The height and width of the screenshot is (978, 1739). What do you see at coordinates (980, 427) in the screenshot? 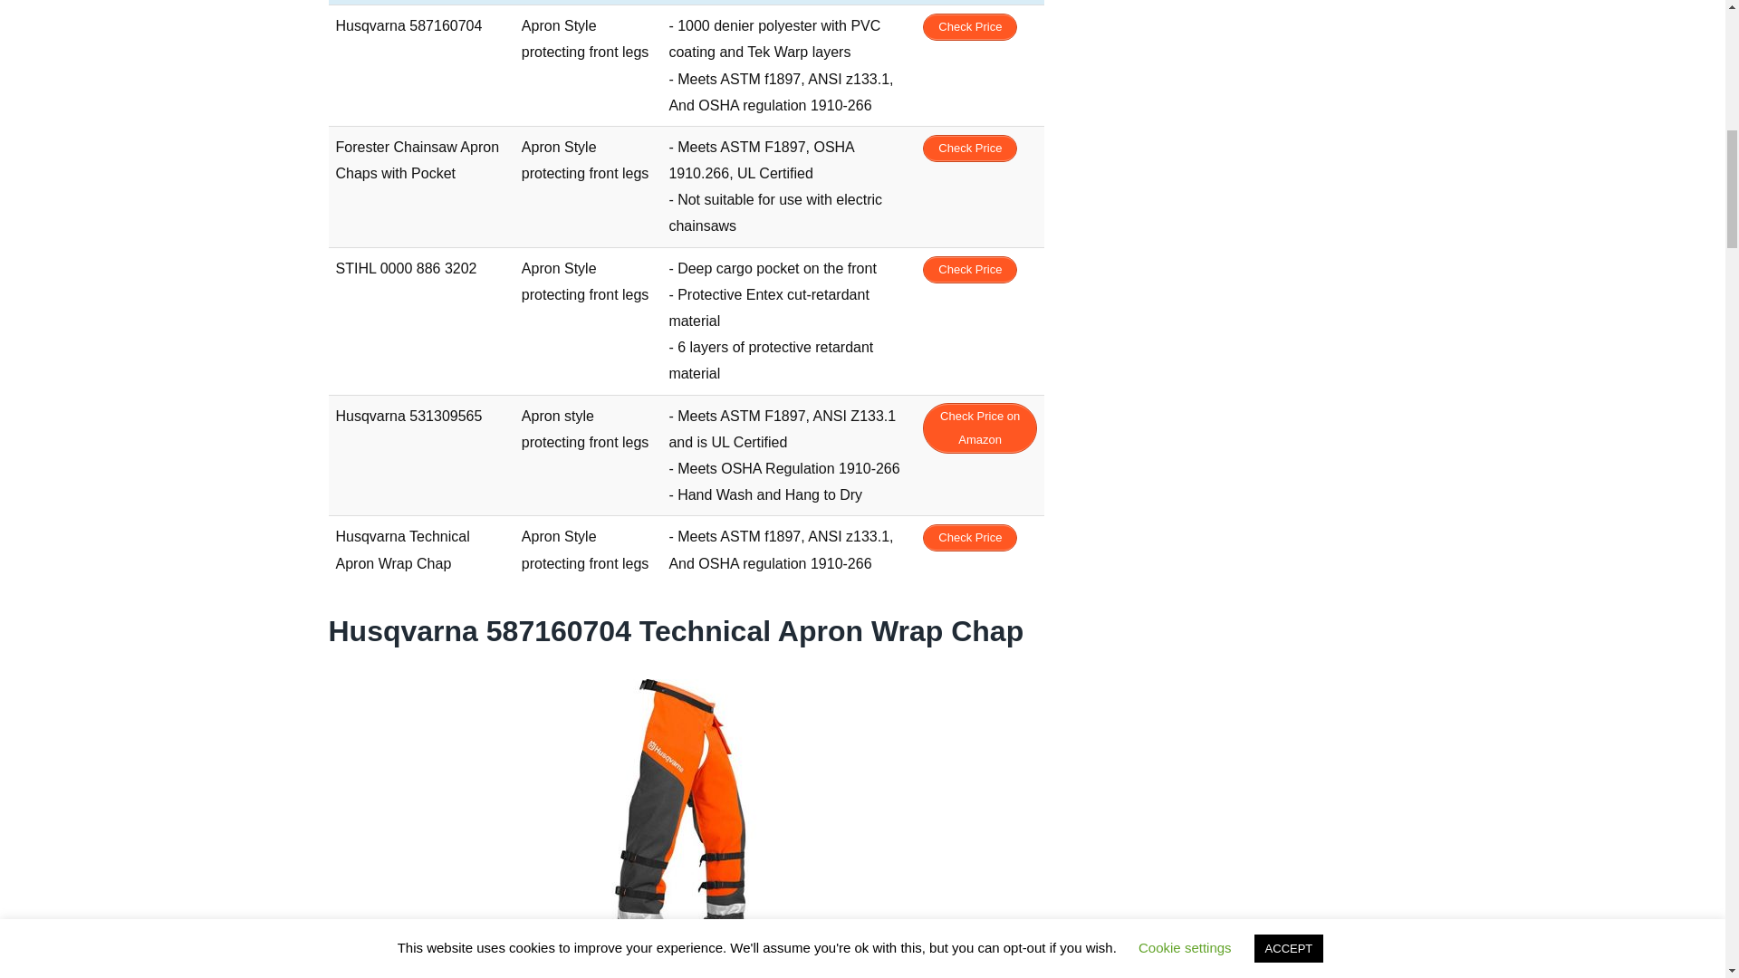
I see `Check Price on Amazon` at bounding box center [980, 427].